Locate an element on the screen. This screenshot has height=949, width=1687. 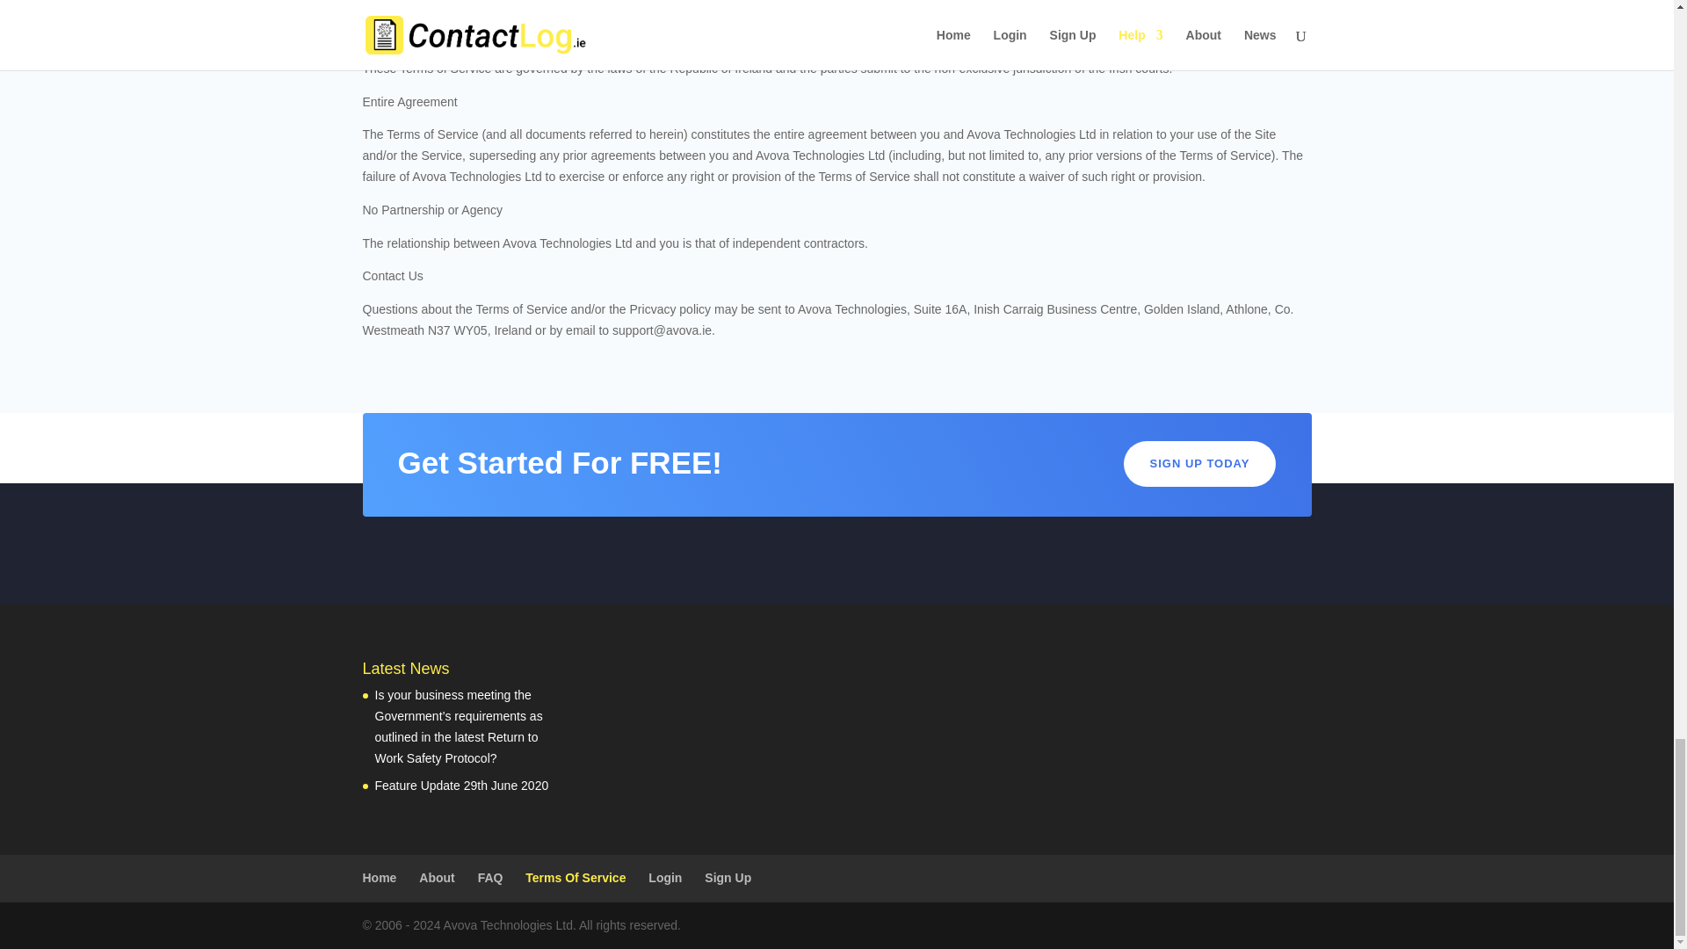
Feature Update 29th June 2020 is located at coordinates (461, 785).